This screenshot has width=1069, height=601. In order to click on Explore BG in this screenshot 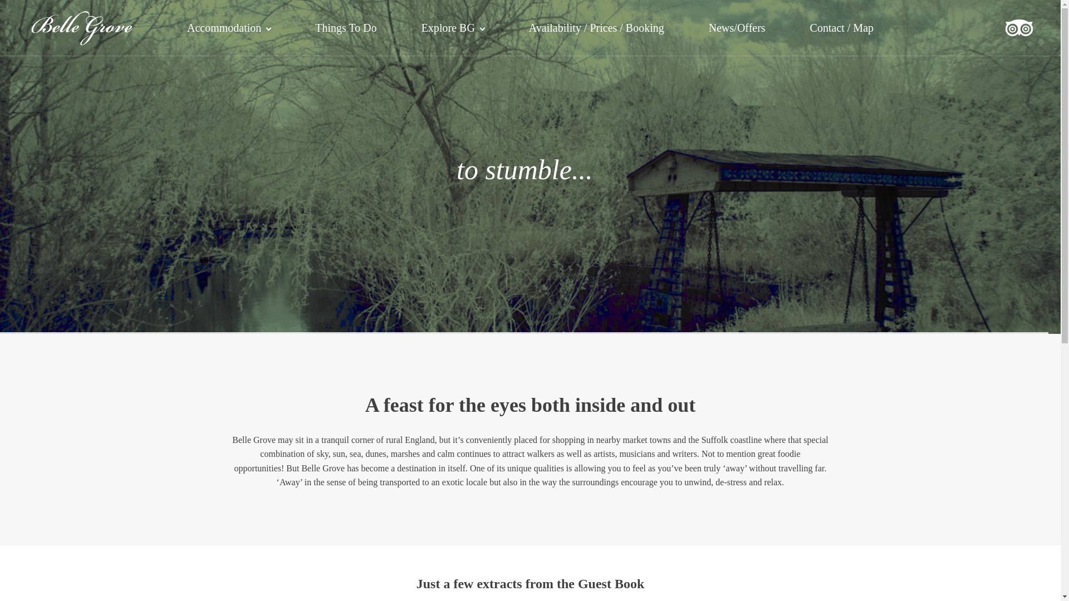, I will do `click(453, 29)`.